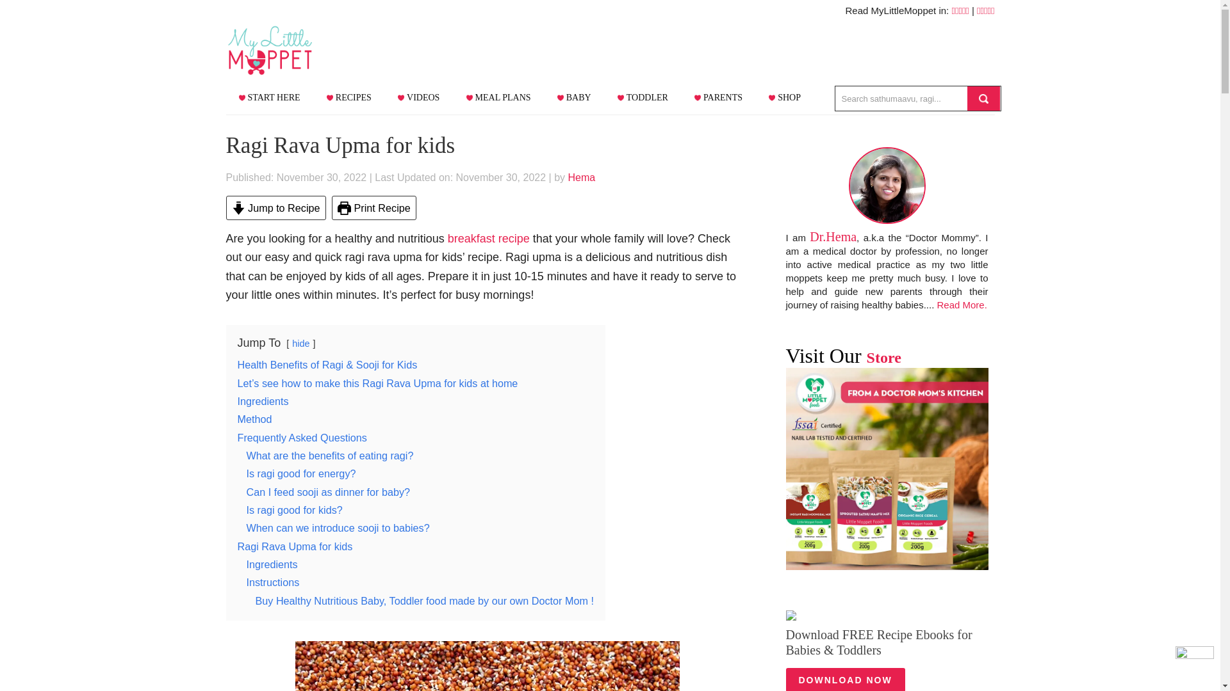  I want to click on My Little Moppet, so click(290, 50).